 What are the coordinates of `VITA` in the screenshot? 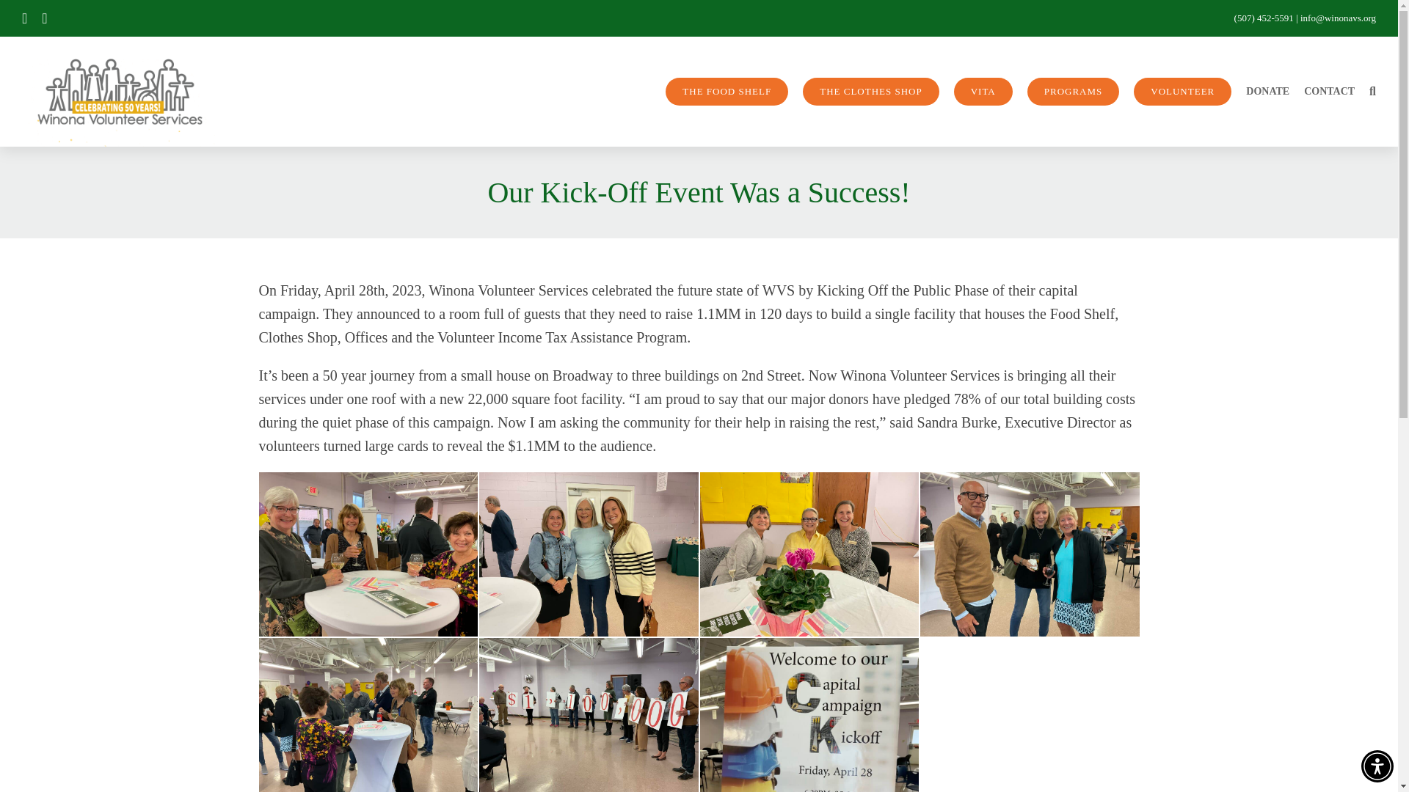 It's located at (983, 92).